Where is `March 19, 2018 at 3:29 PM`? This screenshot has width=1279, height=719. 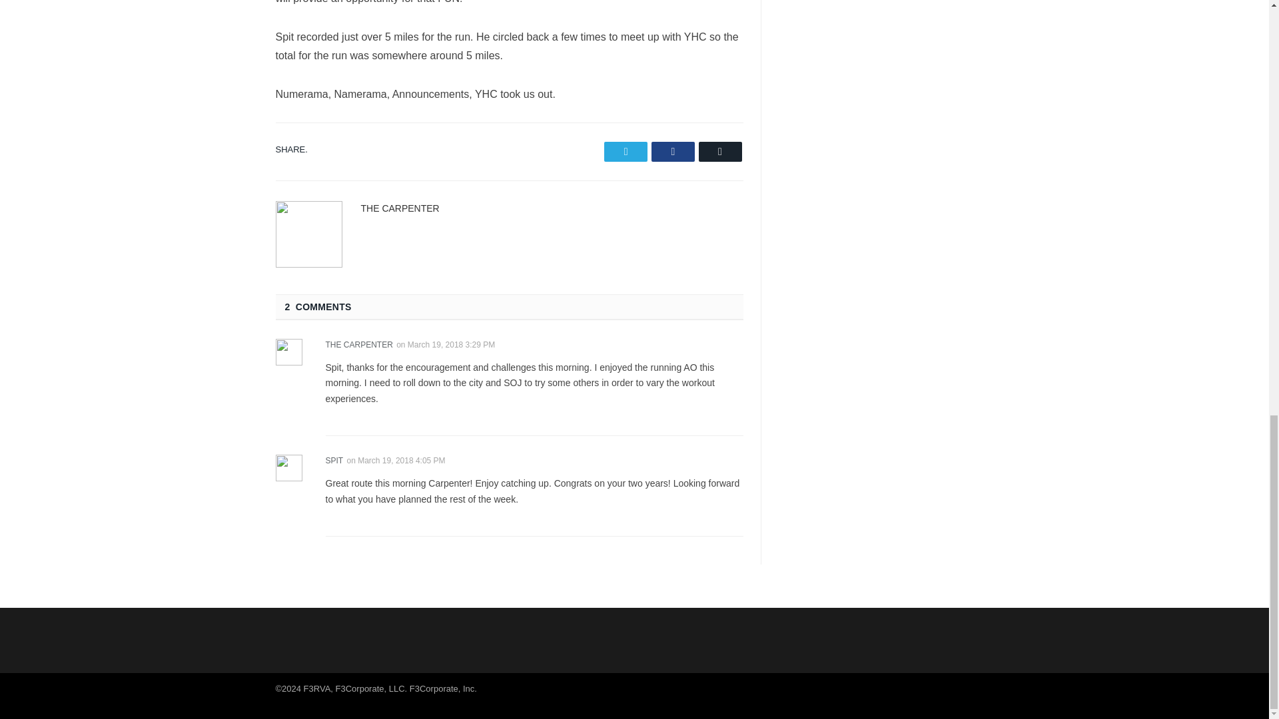
March 19, 2018 at 3:29 PM is located at coordinates (452, 344).